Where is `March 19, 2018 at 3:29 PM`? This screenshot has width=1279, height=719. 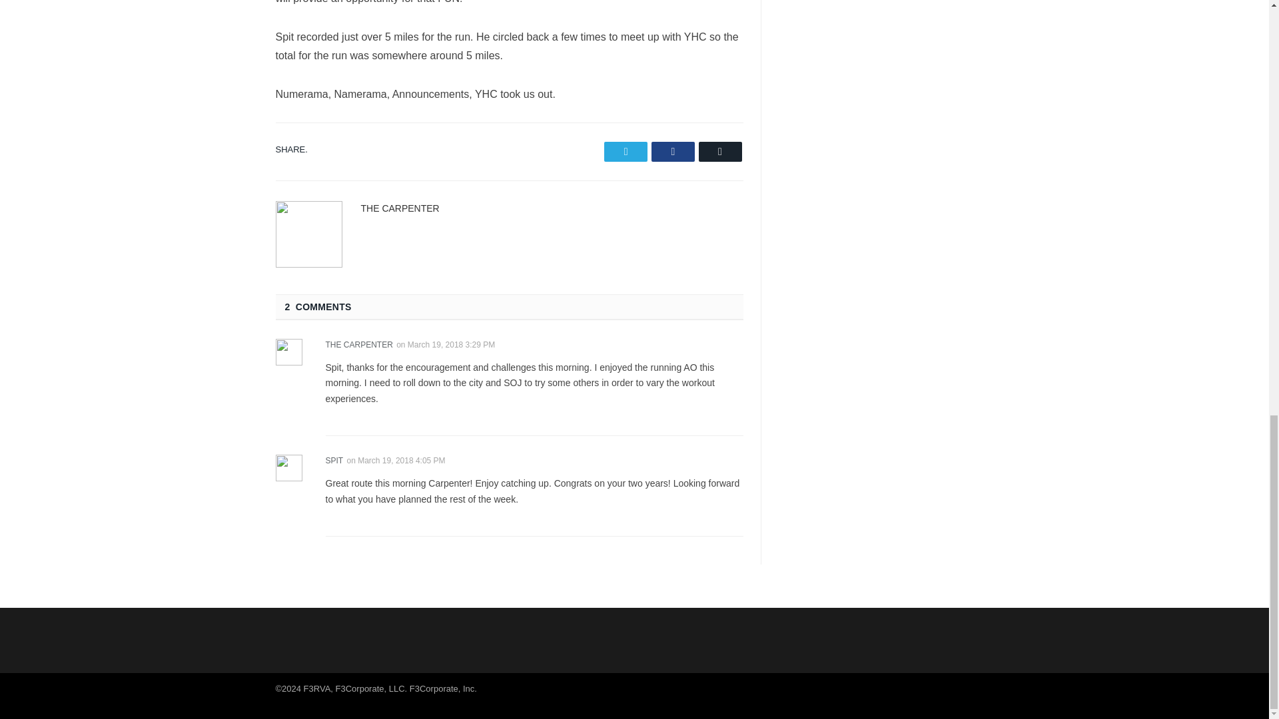
March 19, 2018 at 3:29 PM is located at coordinates (452, 344).